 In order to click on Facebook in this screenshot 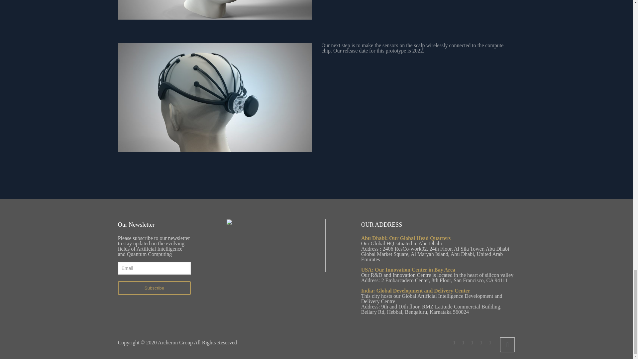, I will do `click(454, 342)`.